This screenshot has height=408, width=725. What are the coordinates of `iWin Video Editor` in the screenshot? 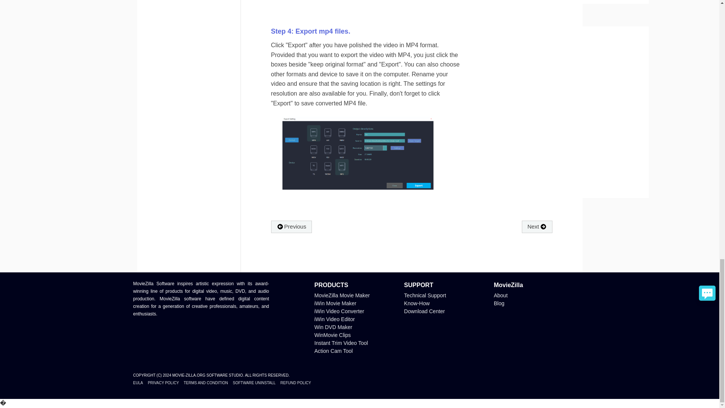 It's located at (334, 319).